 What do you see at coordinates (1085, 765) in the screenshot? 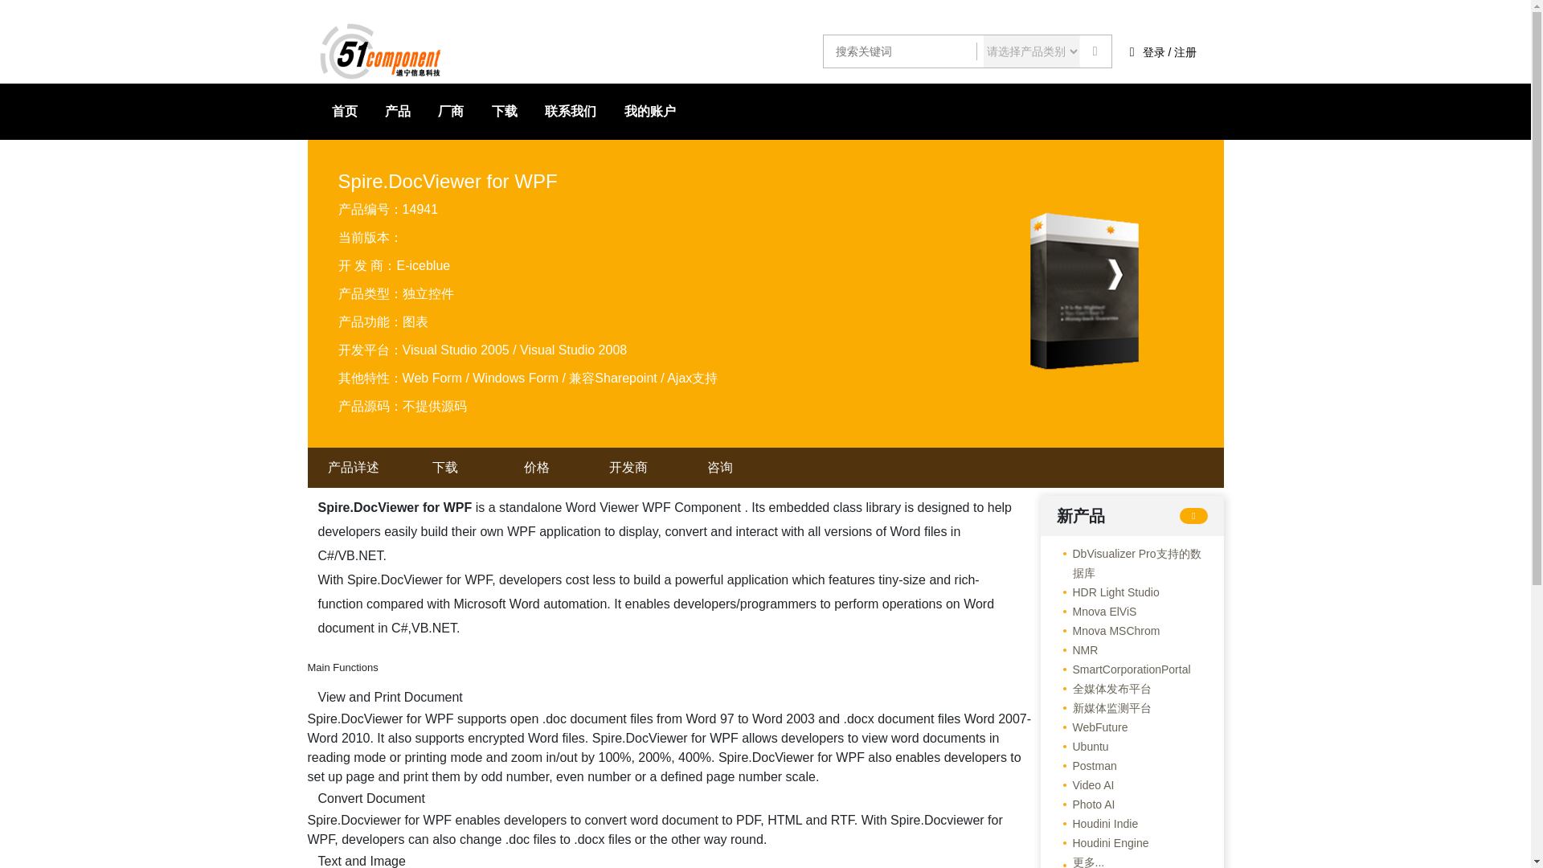
I see `Postman` at bounding box center [1085, 765].